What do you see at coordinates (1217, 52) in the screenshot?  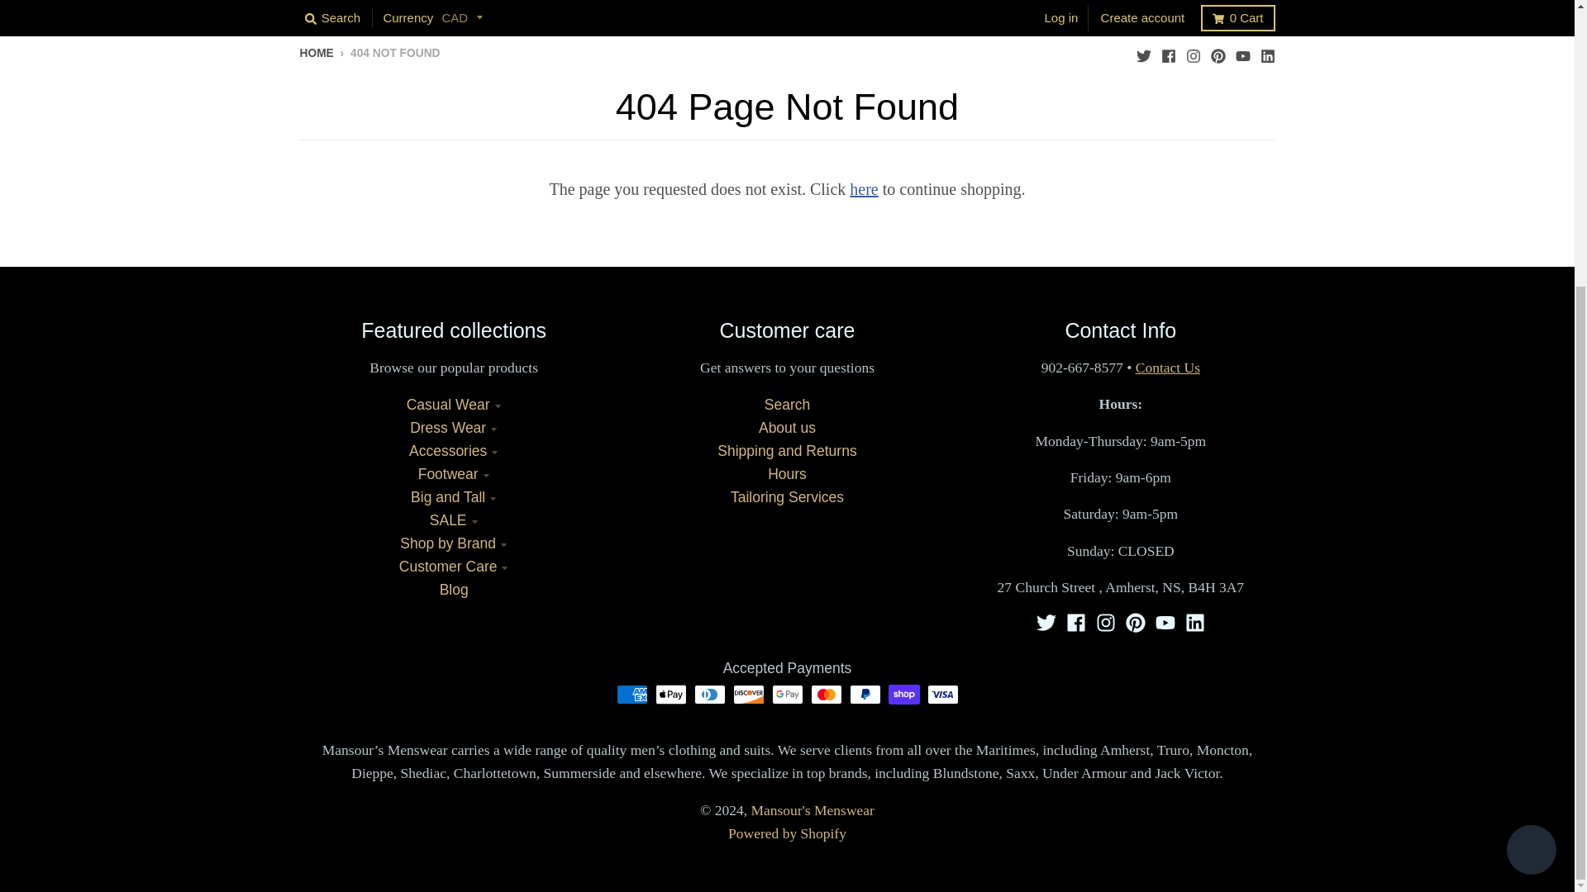 I see `Pinterest - Mansour's Menswear` at bounding box center [1217, 52].